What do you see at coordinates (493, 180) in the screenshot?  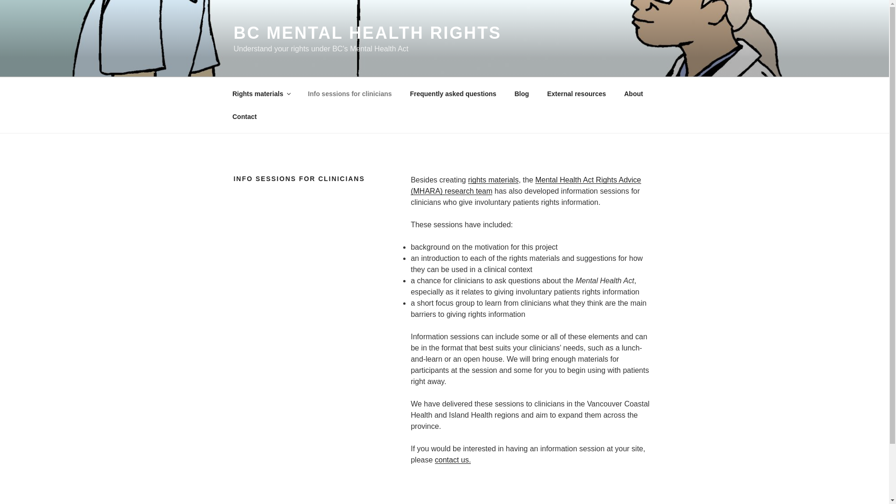 I see `rights materials` at bounding box center [493, 180].